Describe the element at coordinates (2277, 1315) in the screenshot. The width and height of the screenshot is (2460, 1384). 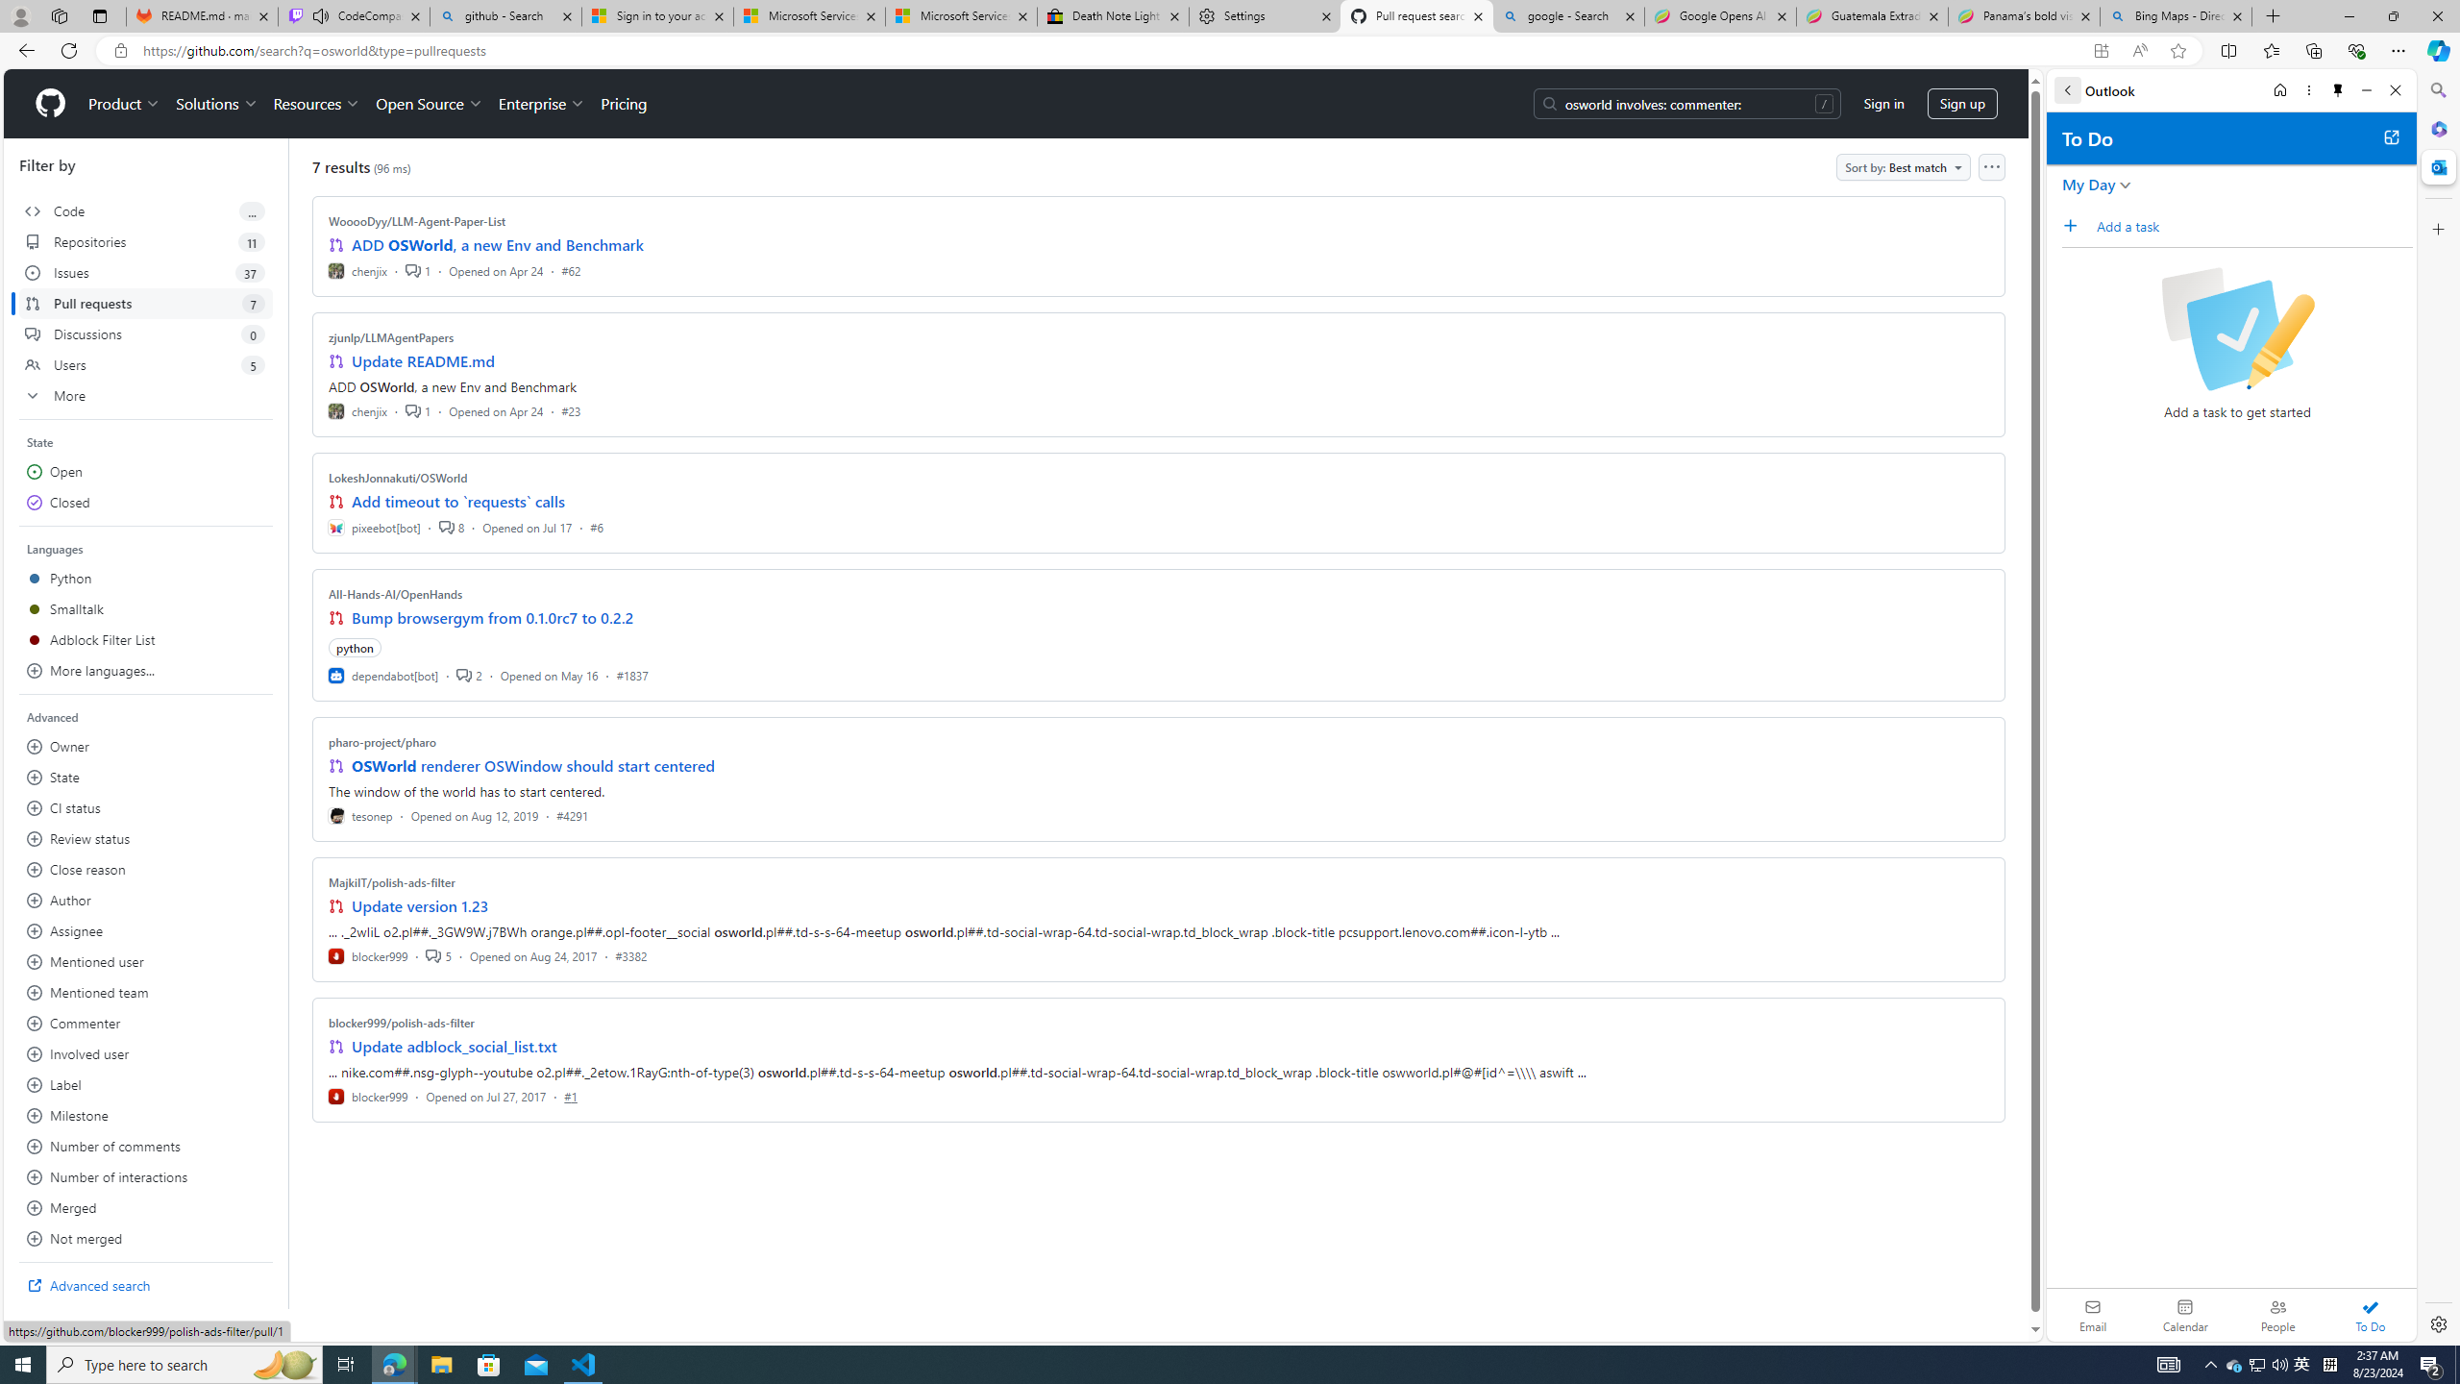
I see `People` at that location.